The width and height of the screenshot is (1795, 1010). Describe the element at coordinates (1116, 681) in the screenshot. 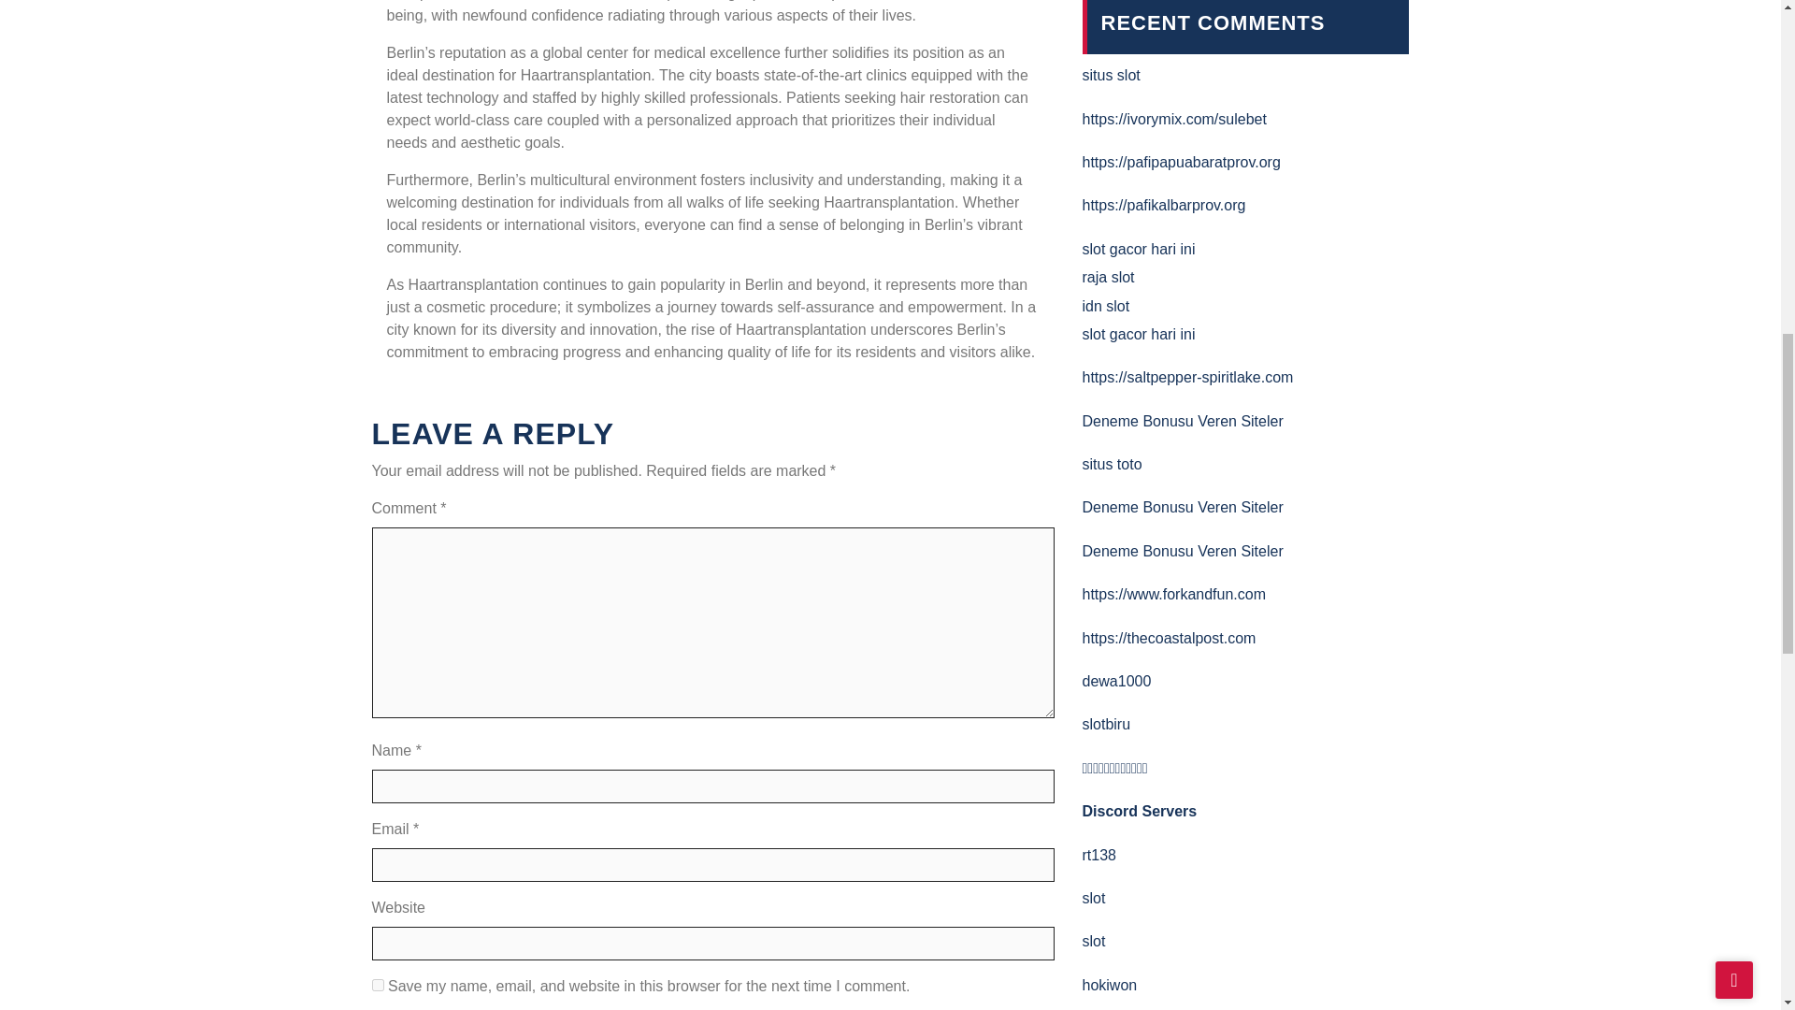

I see `dewa1000` at that location.